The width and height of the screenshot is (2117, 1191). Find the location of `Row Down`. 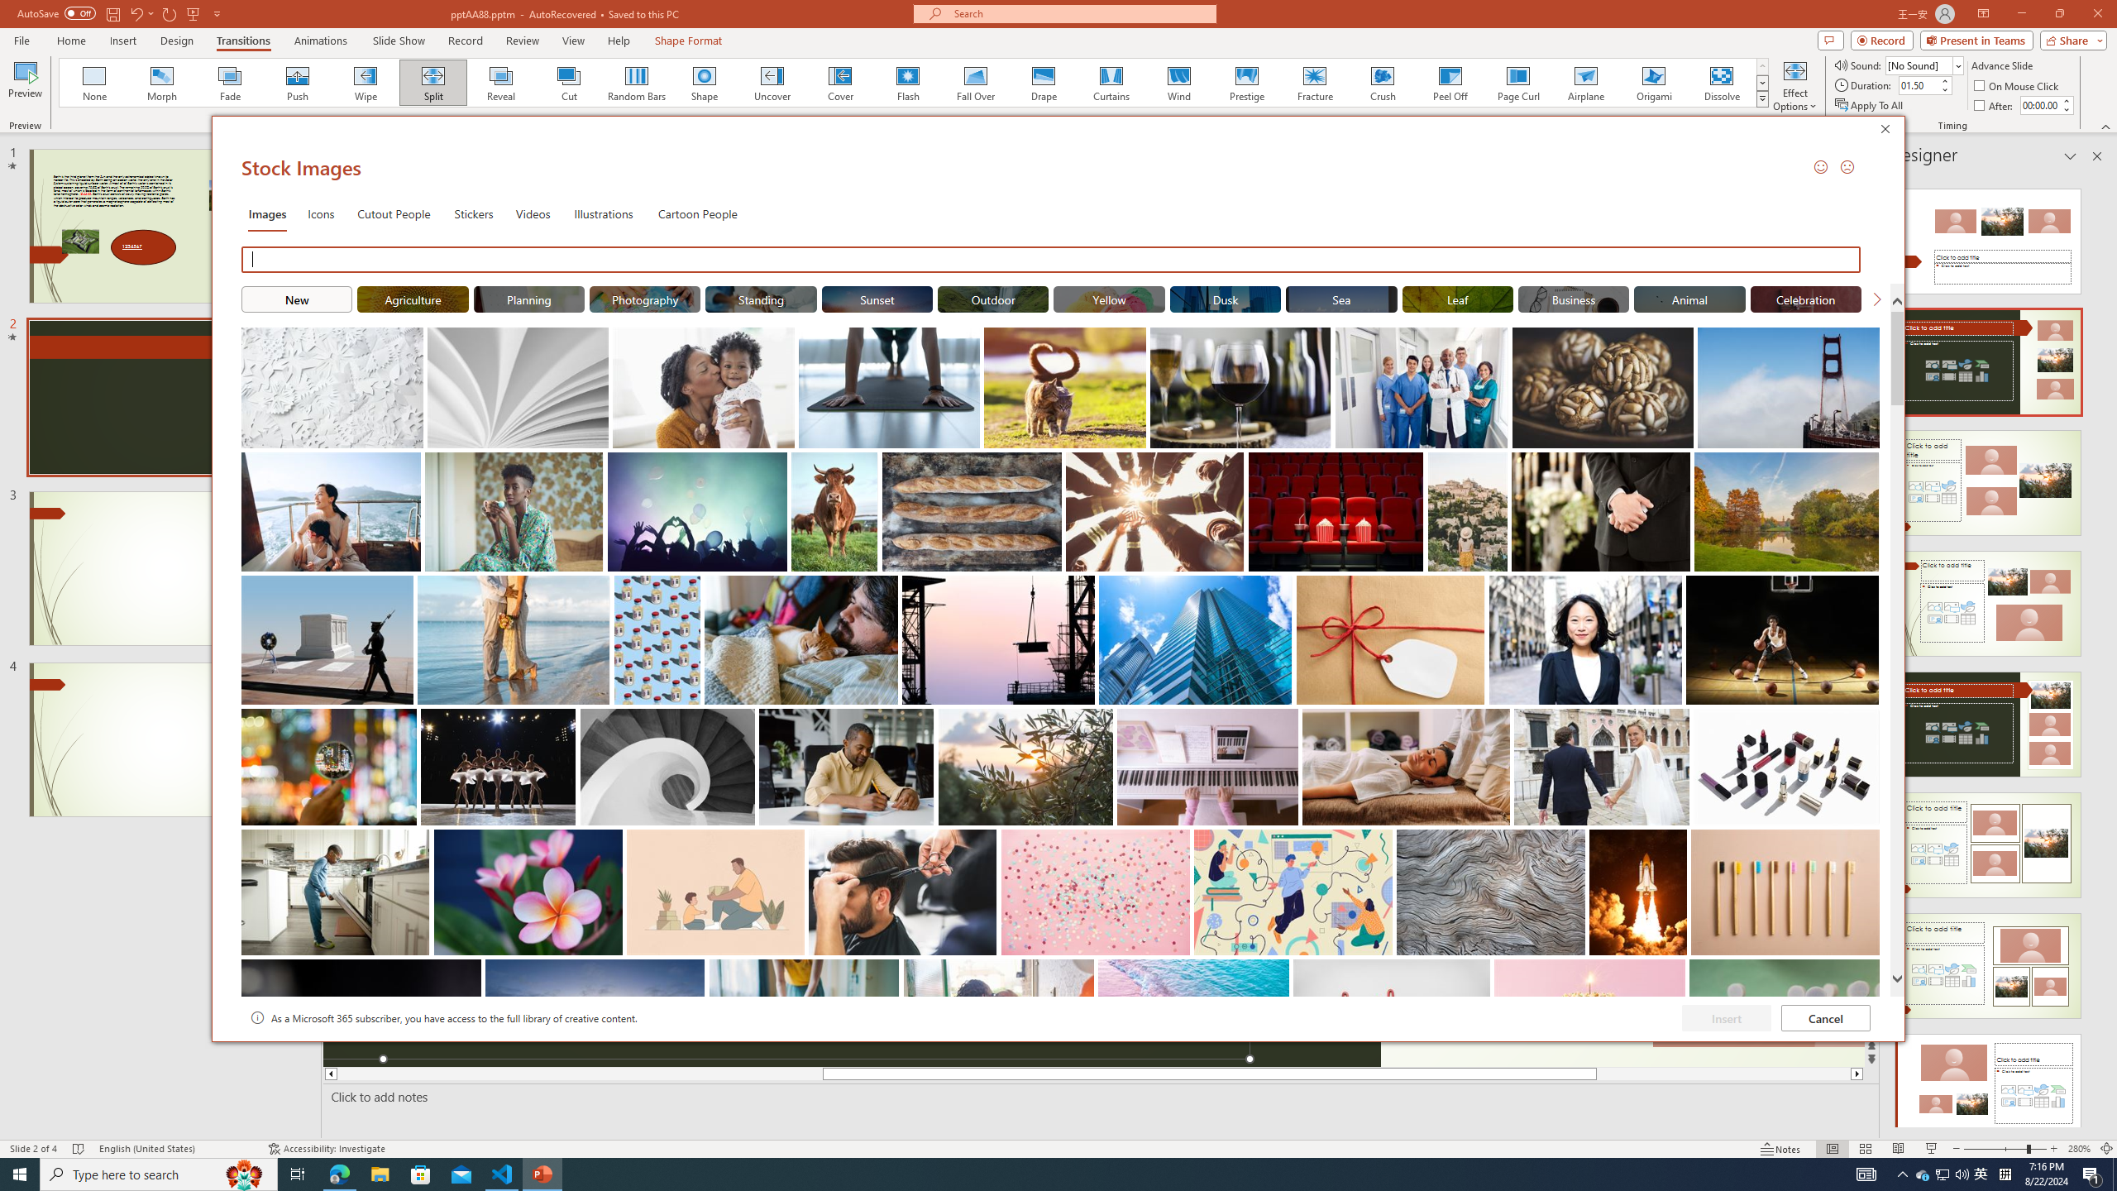

Row Down is located at coordinates (1763, 83).